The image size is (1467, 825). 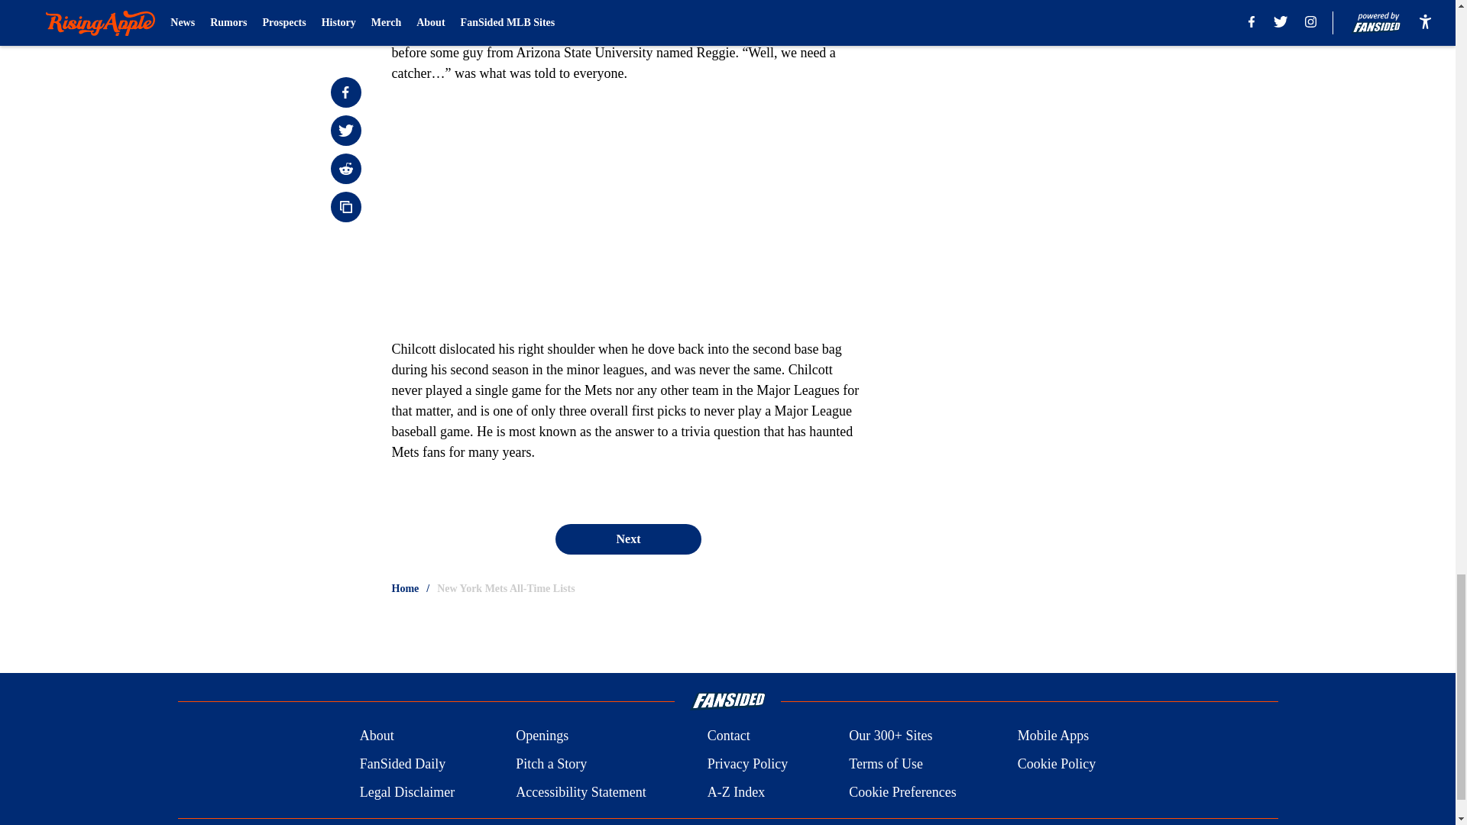 What do you see at coordinates (402, 764) in the screenshot?
I see `FanSided Daily` at bounding box center [402, 764].